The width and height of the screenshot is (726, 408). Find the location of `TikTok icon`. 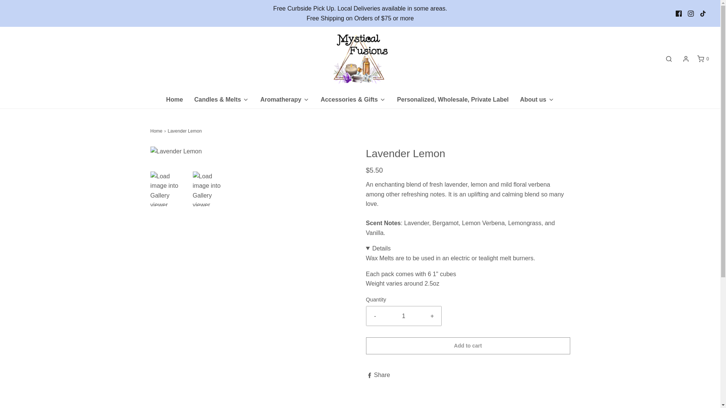

TikTok icon is located at coordinates (703, 14).